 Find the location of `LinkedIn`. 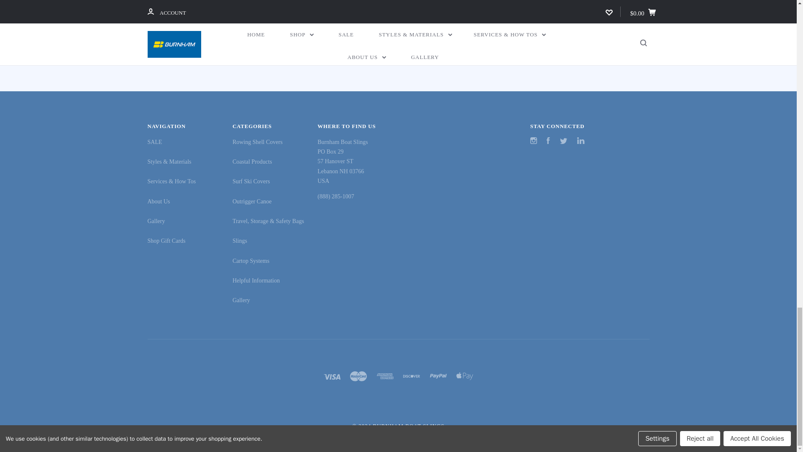

LinkedIn is located at coordinates (581, 141).